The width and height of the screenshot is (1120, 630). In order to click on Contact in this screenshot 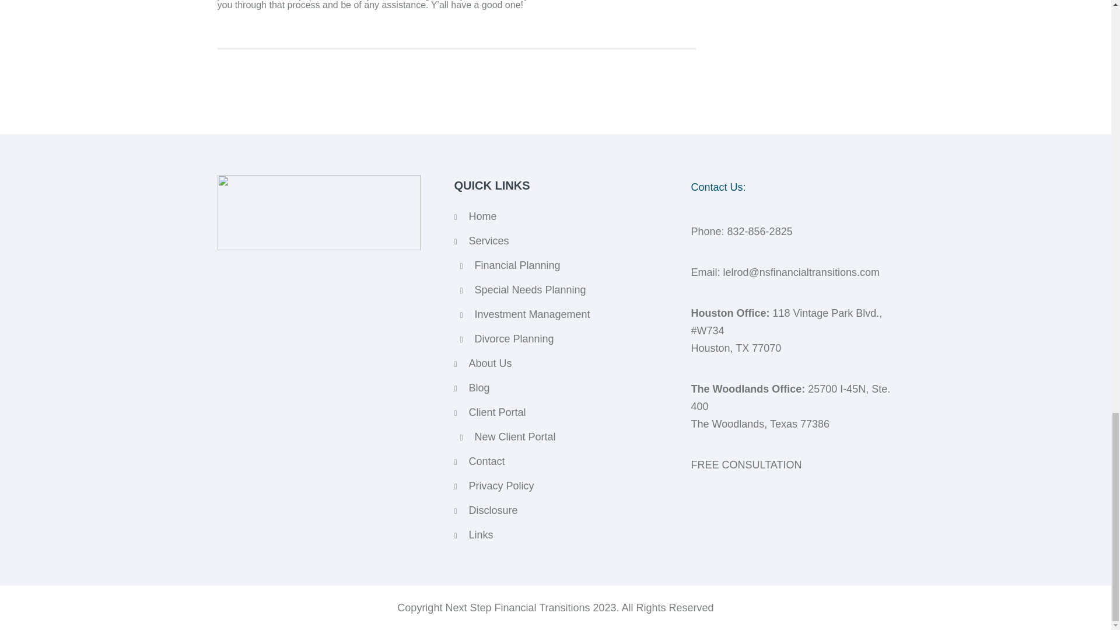, I will do `click(487, 461)`.